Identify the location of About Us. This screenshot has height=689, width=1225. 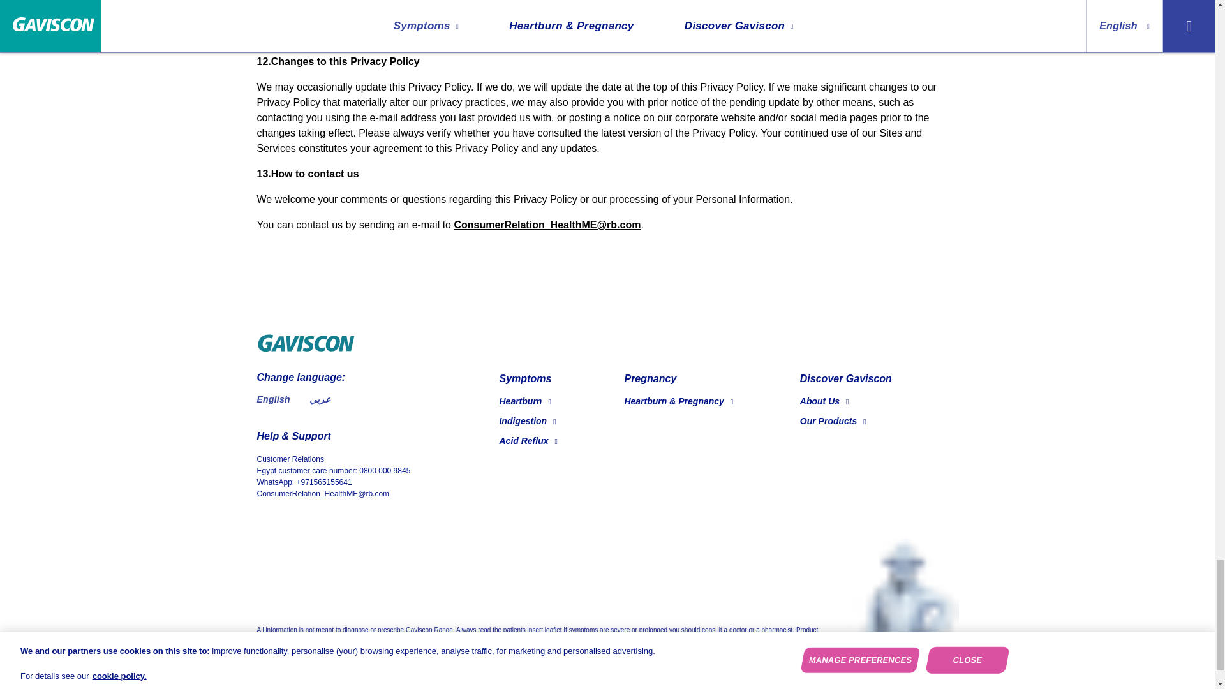
(824, 401).